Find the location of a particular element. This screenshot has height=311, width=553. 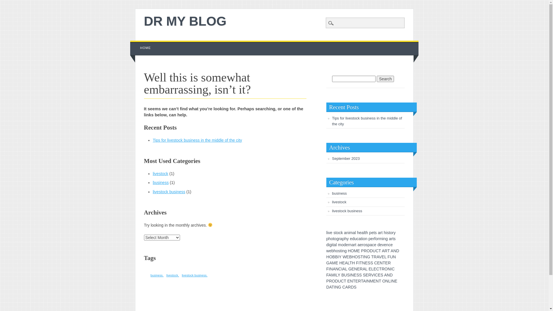

a is located at coordinates (345, 233).